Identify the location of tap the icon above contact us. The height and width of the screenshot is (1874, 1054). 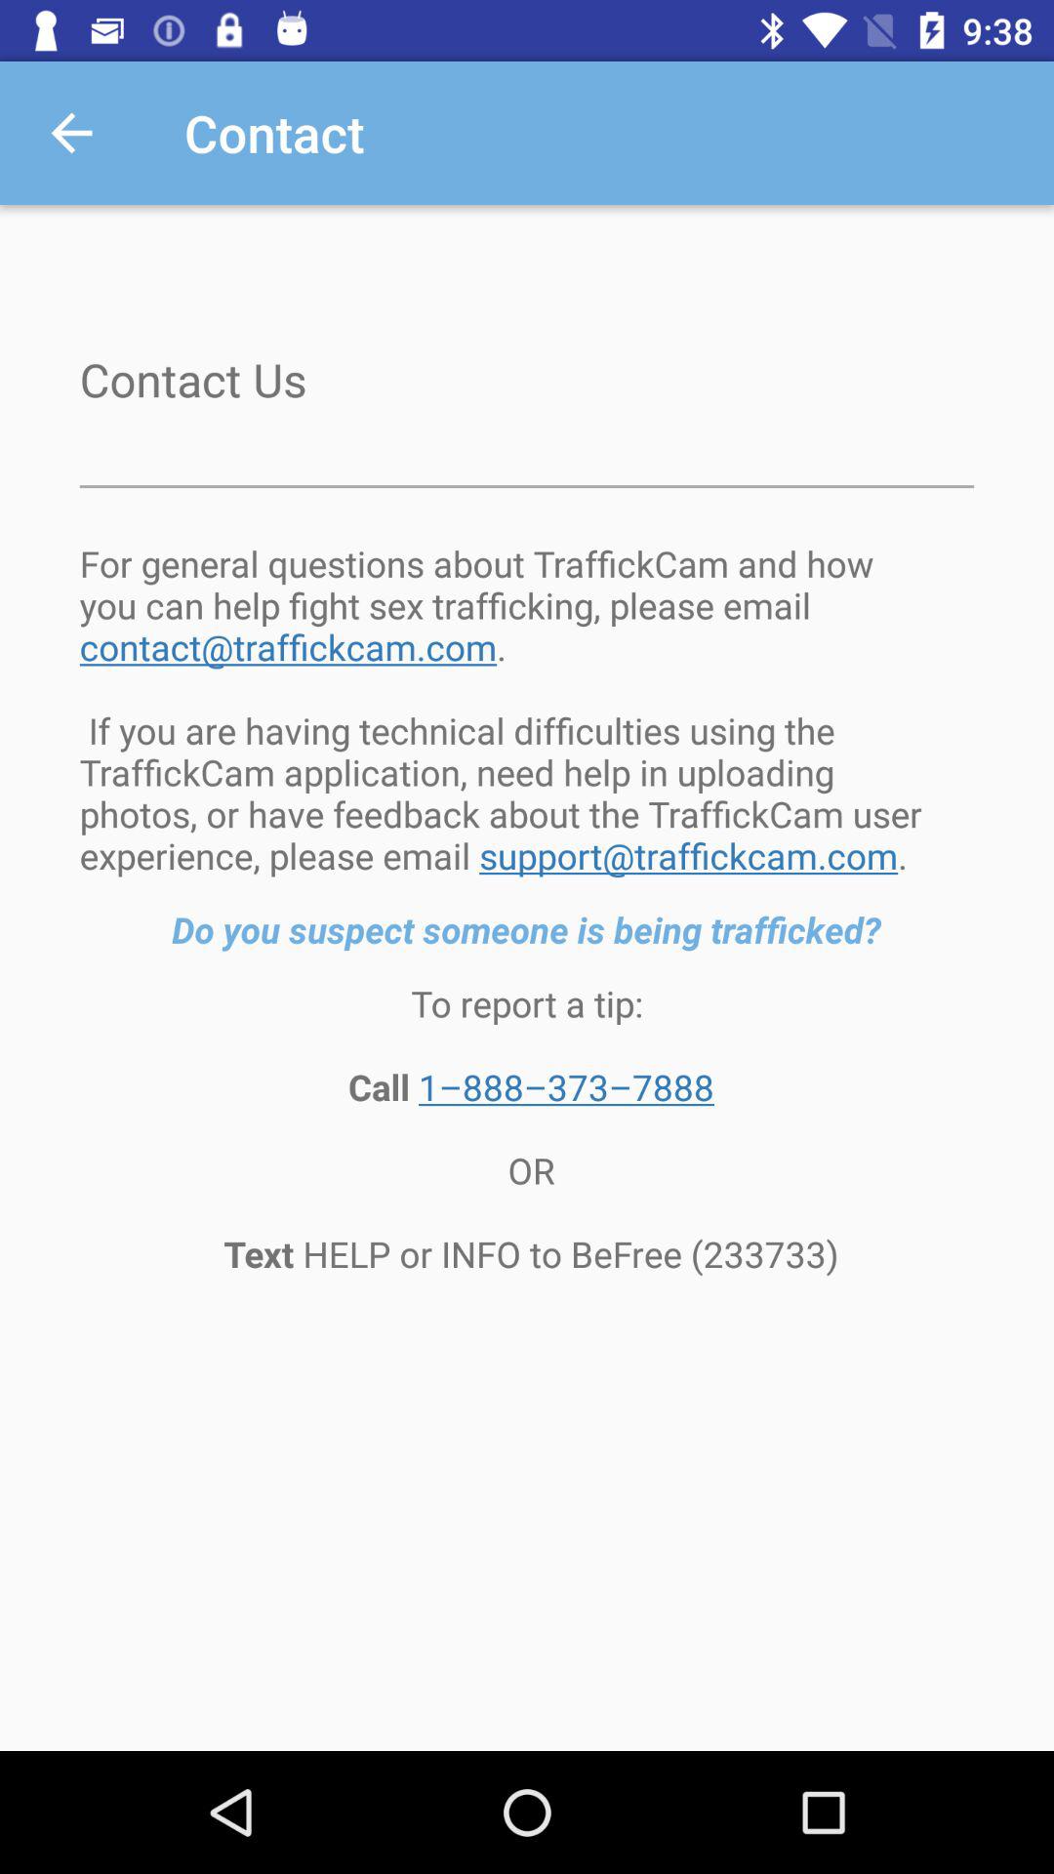
(71, 133).